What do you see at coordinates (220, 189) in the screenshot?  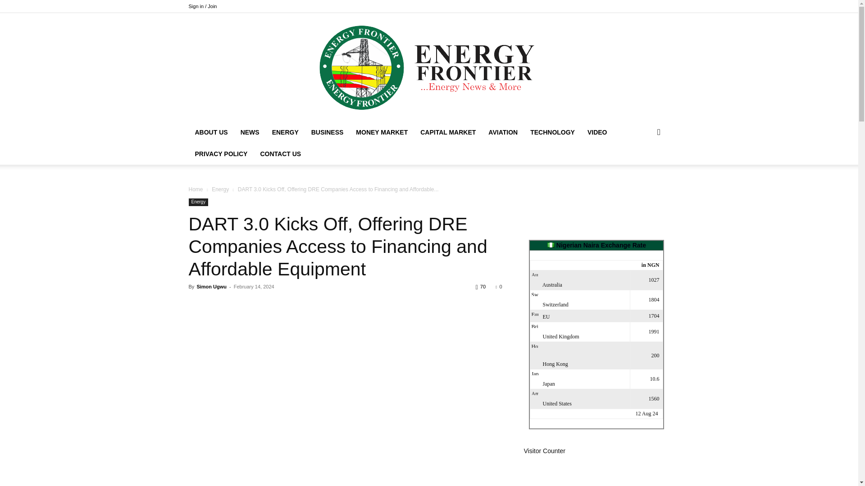 I see `Energy` at bounding box center [220, 189].